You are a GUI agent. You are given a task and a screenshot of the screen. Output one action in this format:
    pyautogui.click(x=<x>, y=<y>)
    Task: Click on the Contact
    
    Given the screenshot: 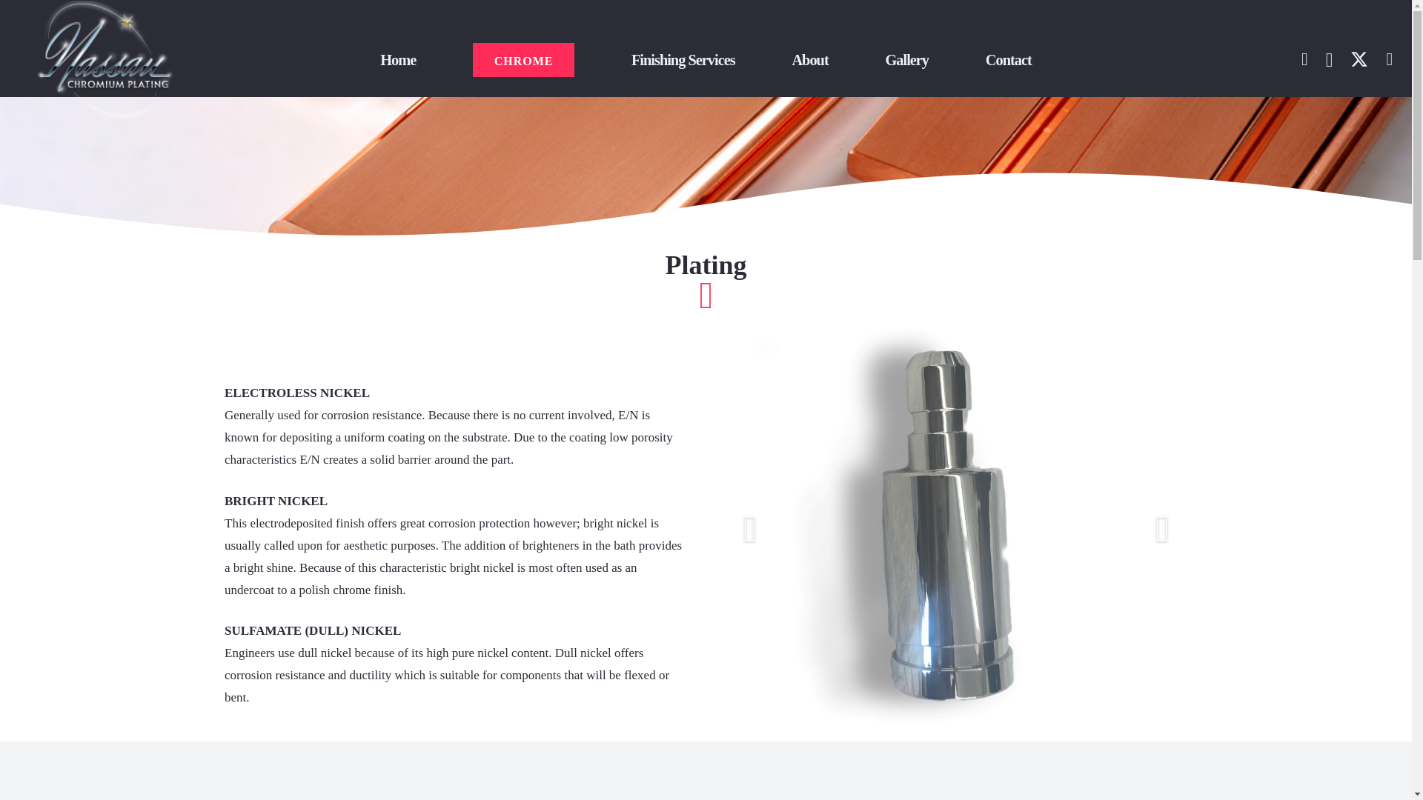 What is the action you would take?
    pyautogui.click(x=1008, y=59)
    